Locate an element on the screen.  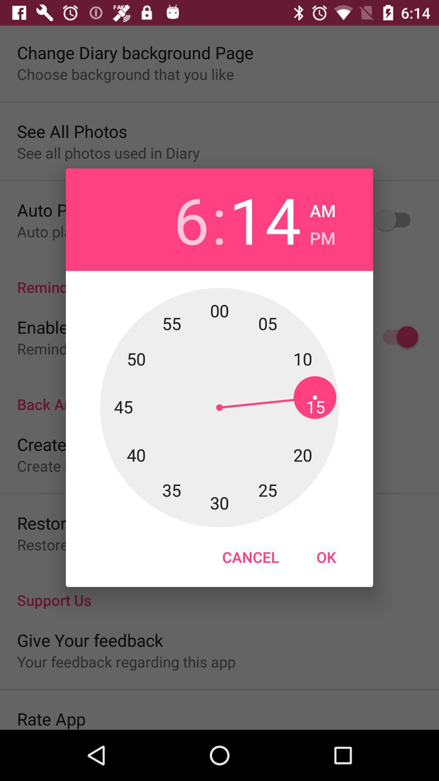
click app to the right of the 14 icon is located at coordinates (323, 208).